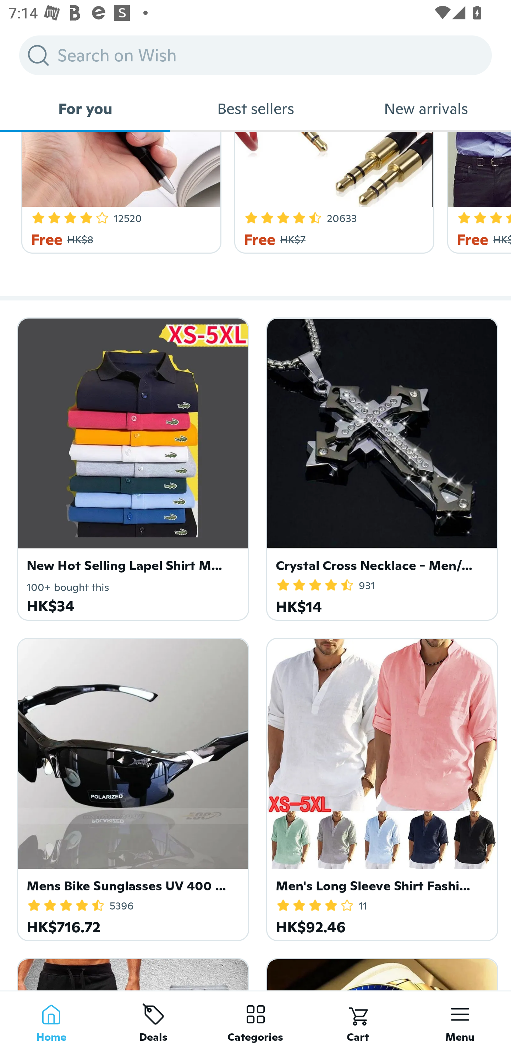 The width and height of the screenshot is (511, 1050). I want to click on 4.3 Star Rating 20633 Free HK$7, so click(332, 193).